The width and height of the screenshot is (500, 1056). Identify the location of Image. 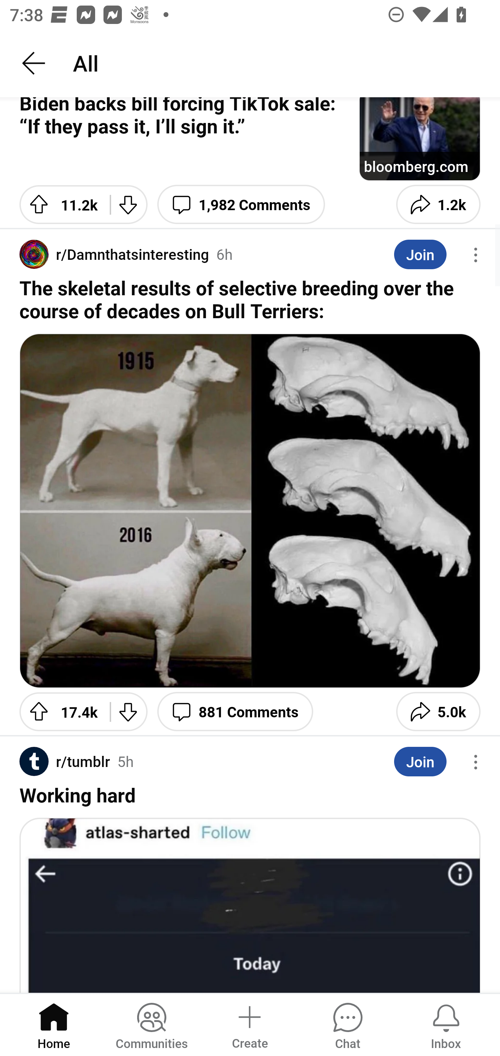
(250, 905).